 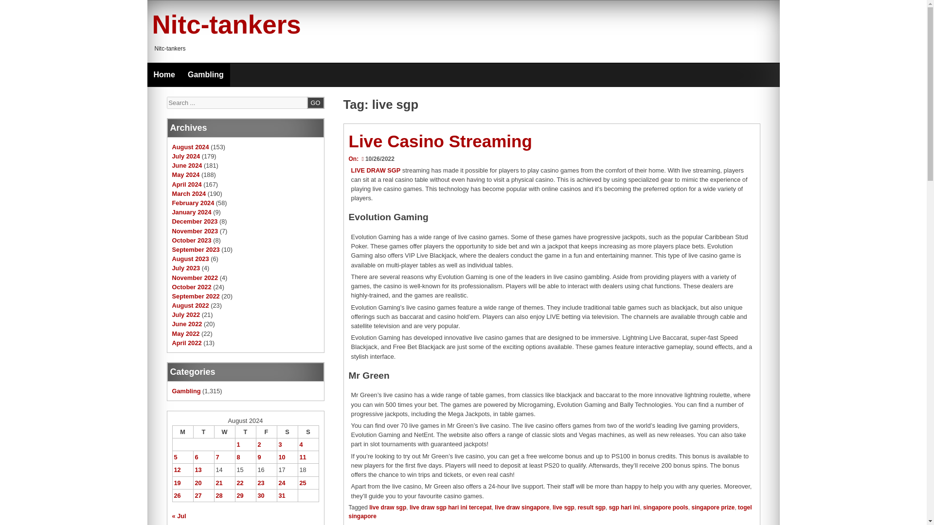 What do you see at coordinates (315, 102) in the screenshot?
I see `GO` at bounding box center [315, 102].